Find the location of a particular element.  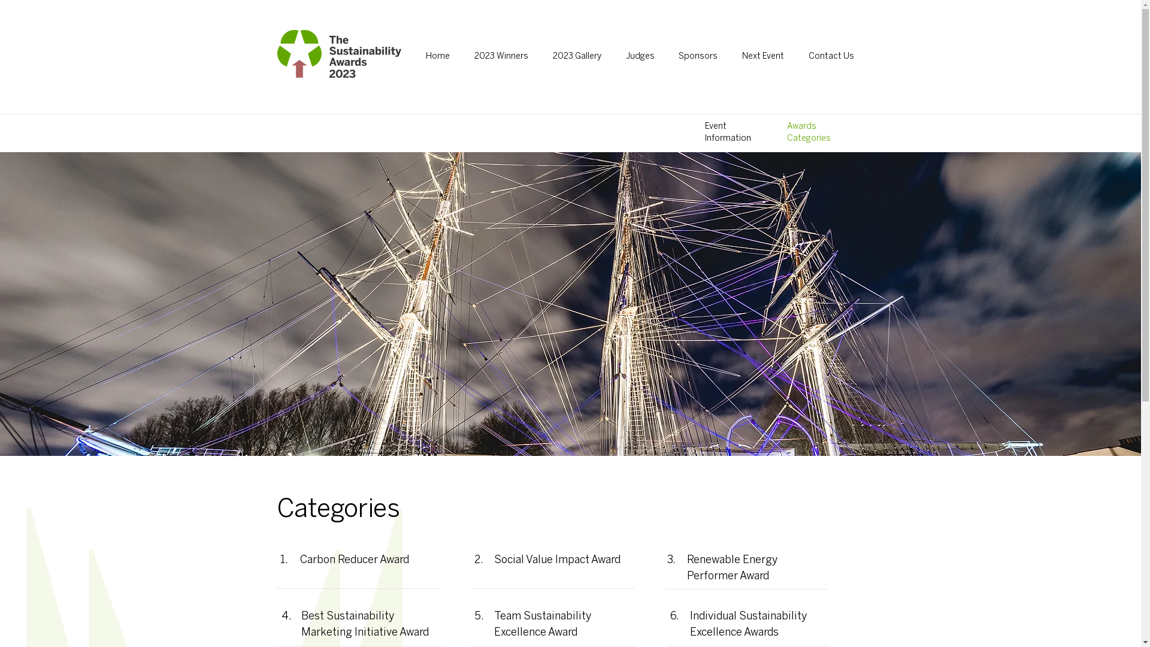

2023 Winners is located at coordinates (501, 56).